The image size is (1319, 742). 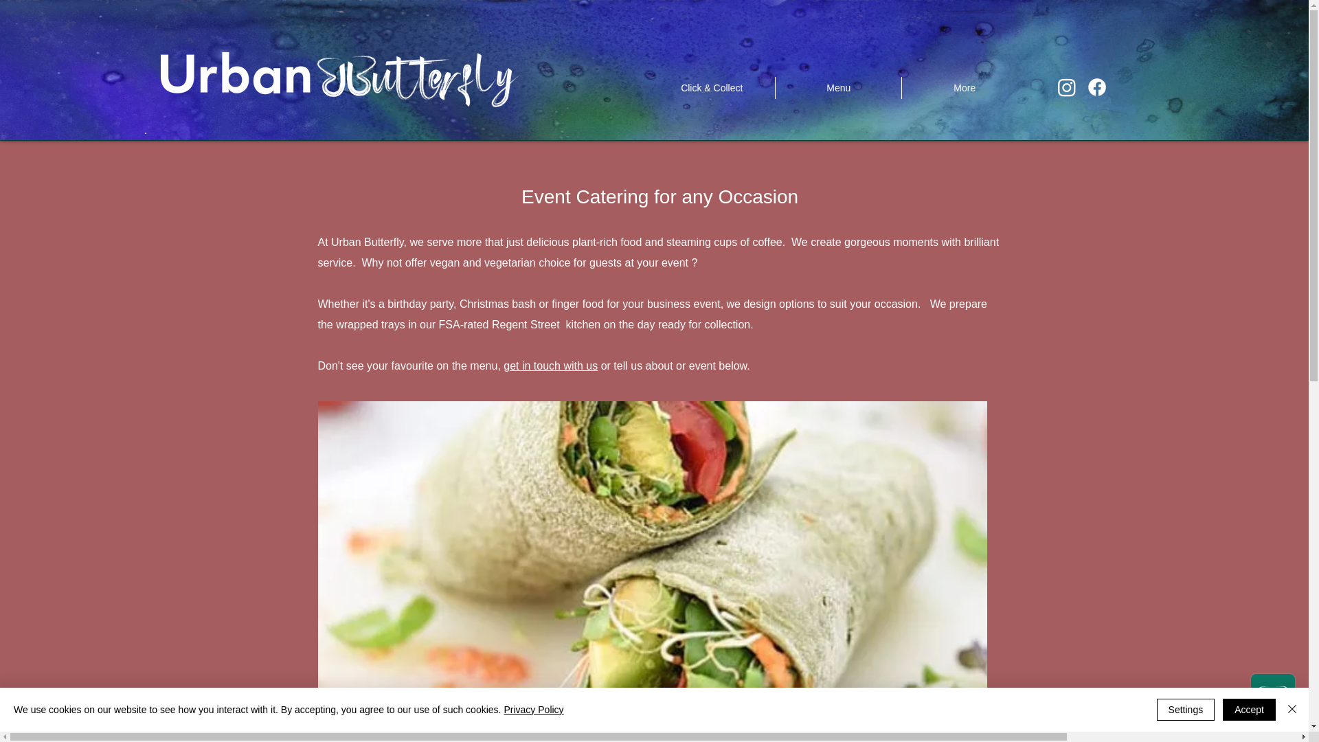 I want to click on Accept, so click(x=1249, y=709).